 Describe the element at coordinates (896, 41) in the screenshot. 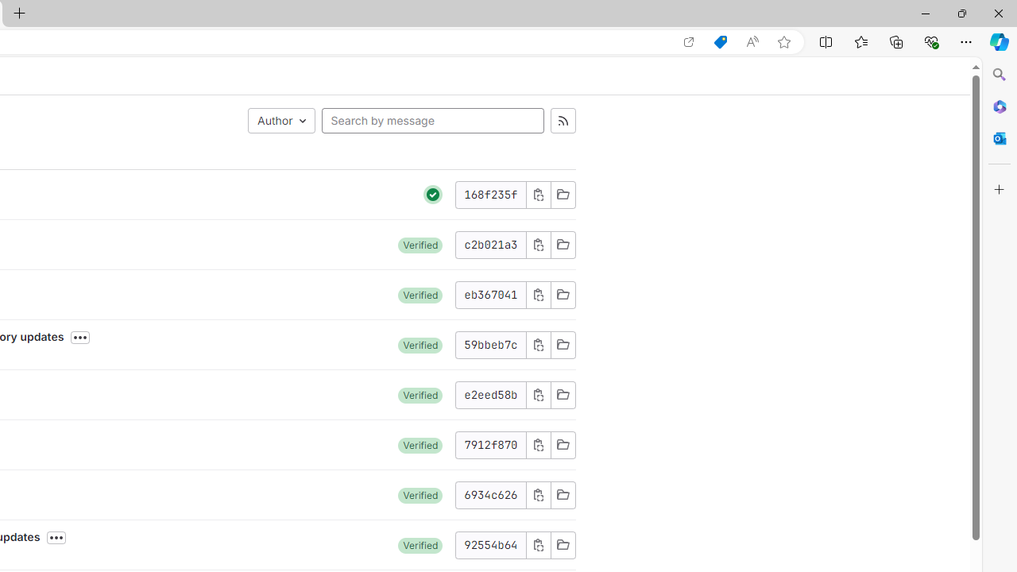

I see `Collections` at that location.